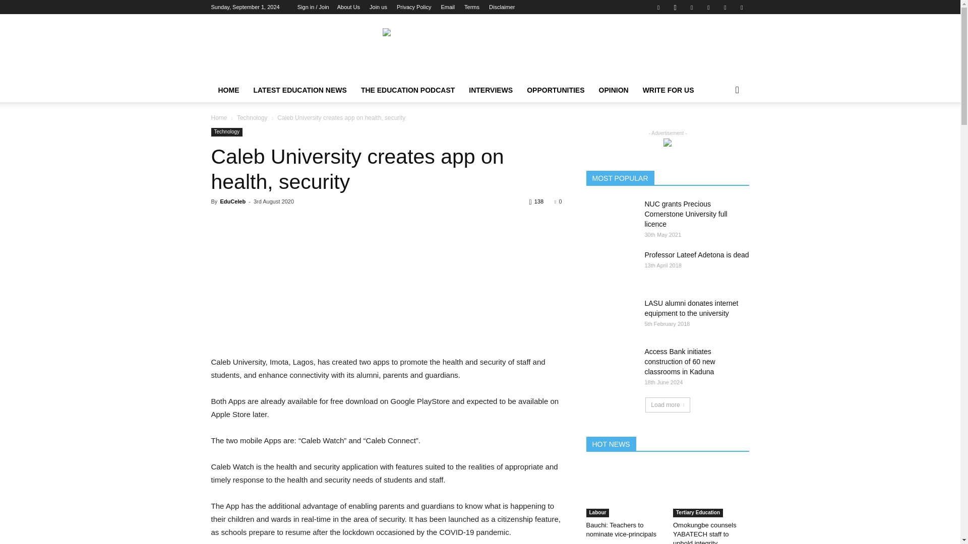 The width and height of the screenshot is (968, 544). Describe the element at coordinates (741, 7) in the screenshot. I see `Youtube` at that location.